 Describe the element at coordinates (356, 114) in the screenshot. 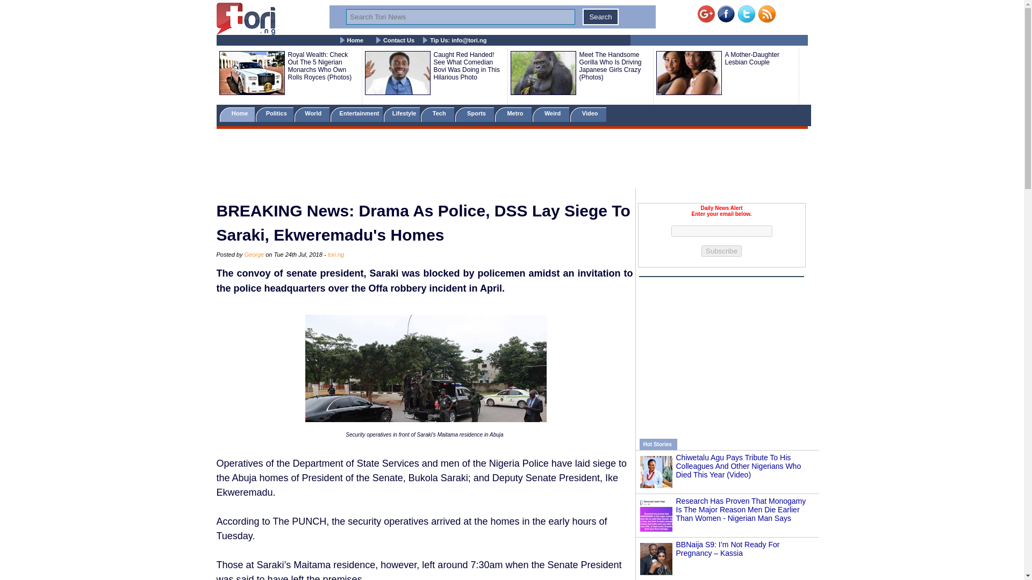

I see `  Entertainment  ` at that location.